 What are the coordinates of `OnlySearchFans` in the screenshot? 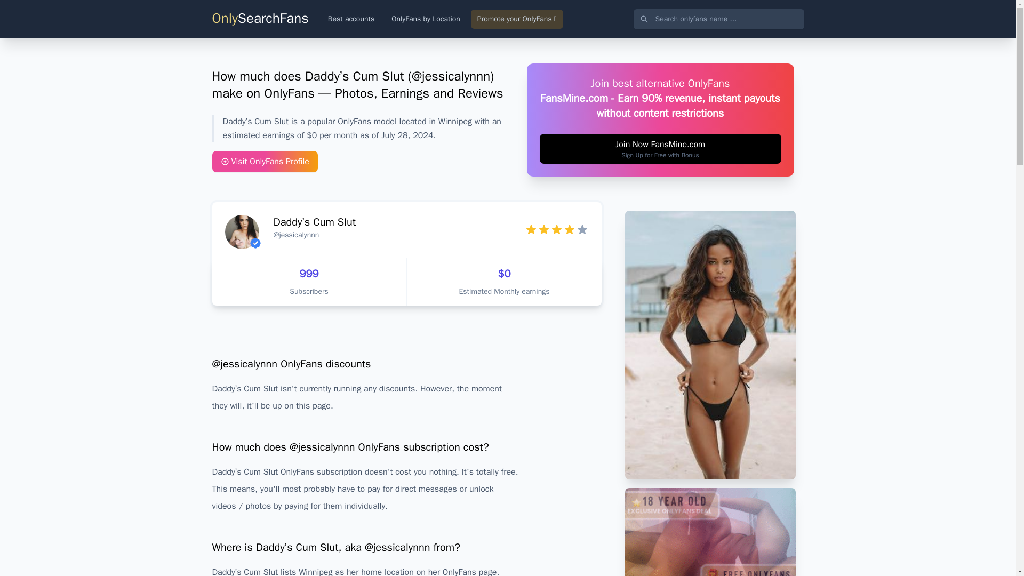 It's located at (260, 18).